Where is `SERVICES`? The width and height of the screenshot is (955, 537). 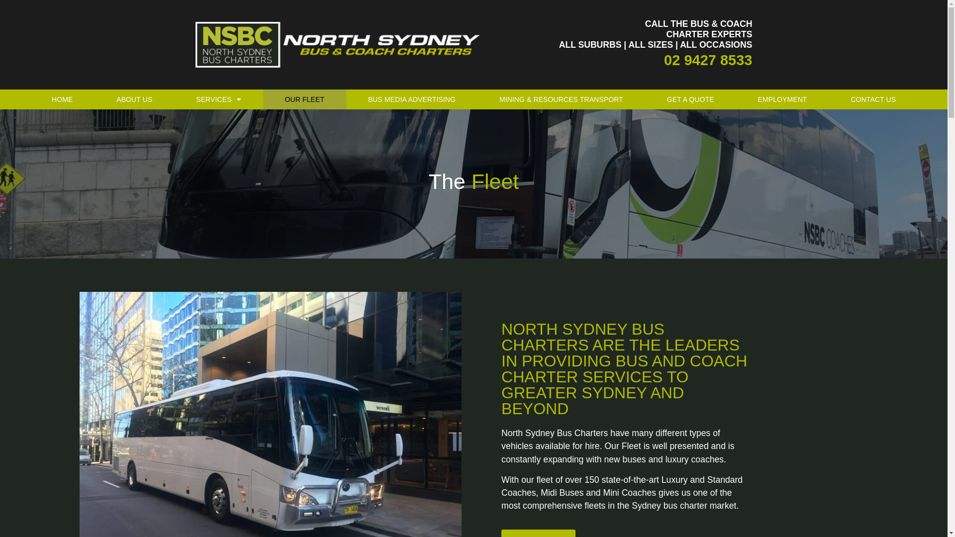 SERVICES is located at coordinates (218, 99).